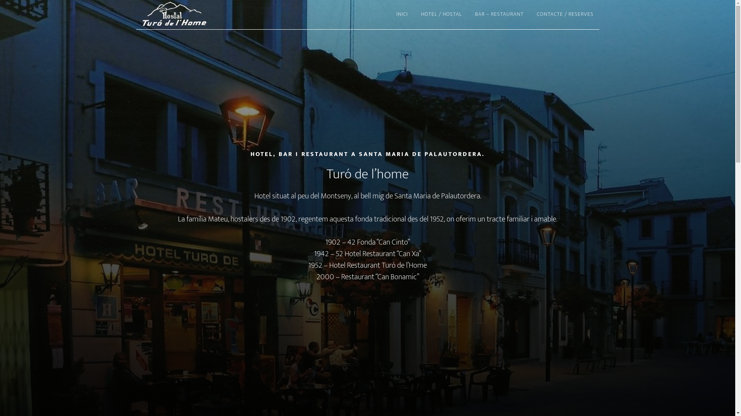 This screenshot has width=741, height=416. I want to click on INICI, so click(402, 15).